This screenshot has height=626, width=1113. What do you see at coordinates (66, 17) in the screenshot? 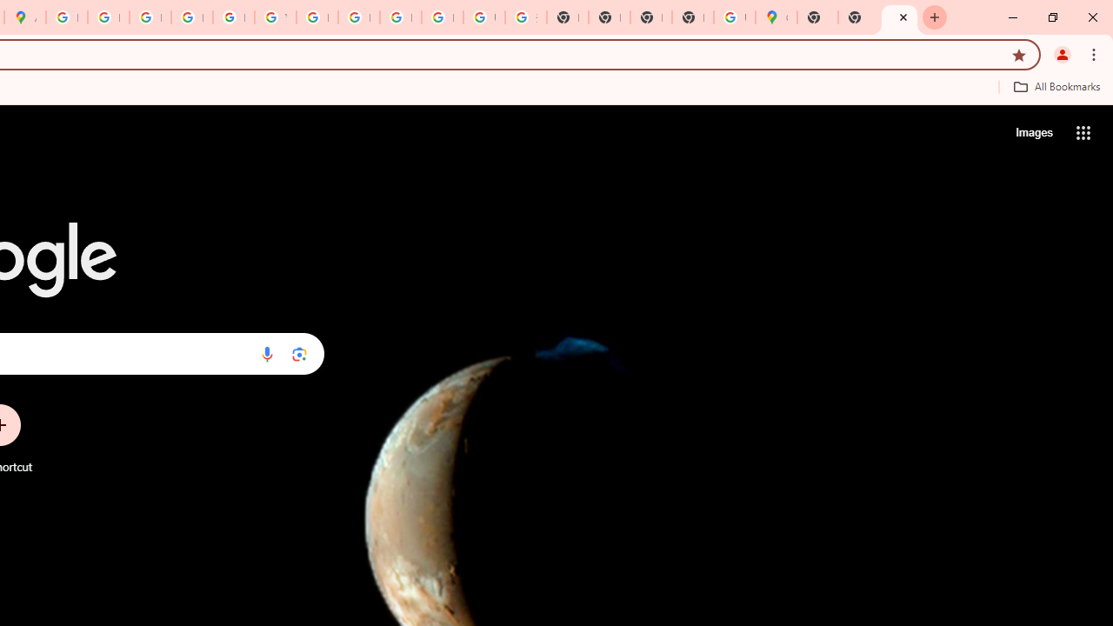
I see `Policy Accountability and Transparency - Transparency Center` at bounding box center [66, 17].